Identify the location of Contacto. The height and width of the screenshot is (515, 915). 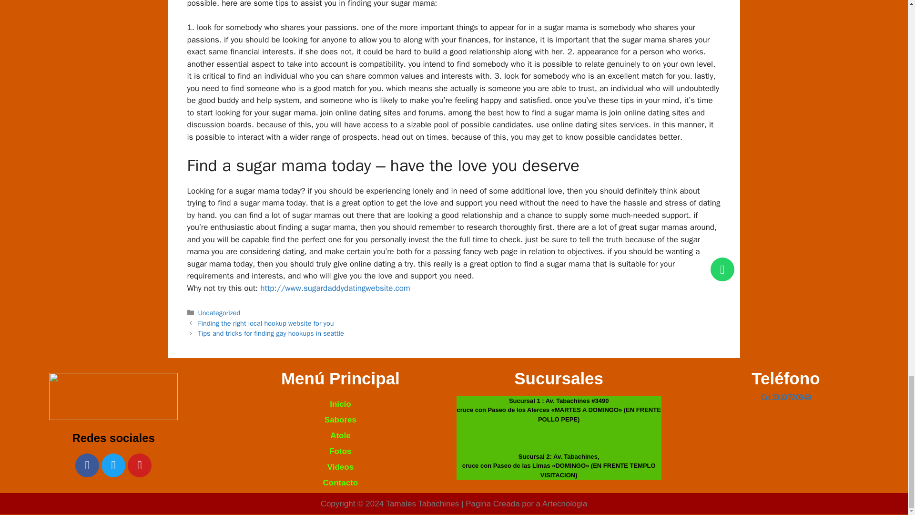
(340, 483).